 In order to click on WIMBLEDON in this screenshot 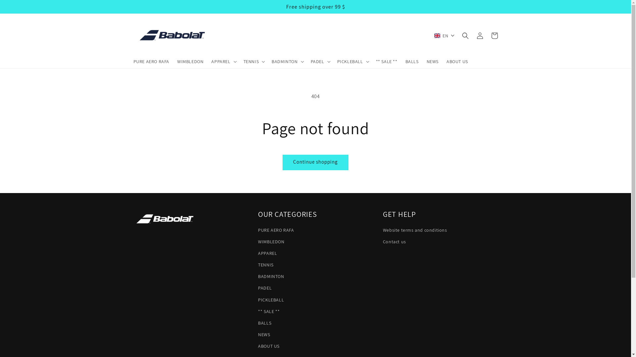, I will do `click(271, 242)`.